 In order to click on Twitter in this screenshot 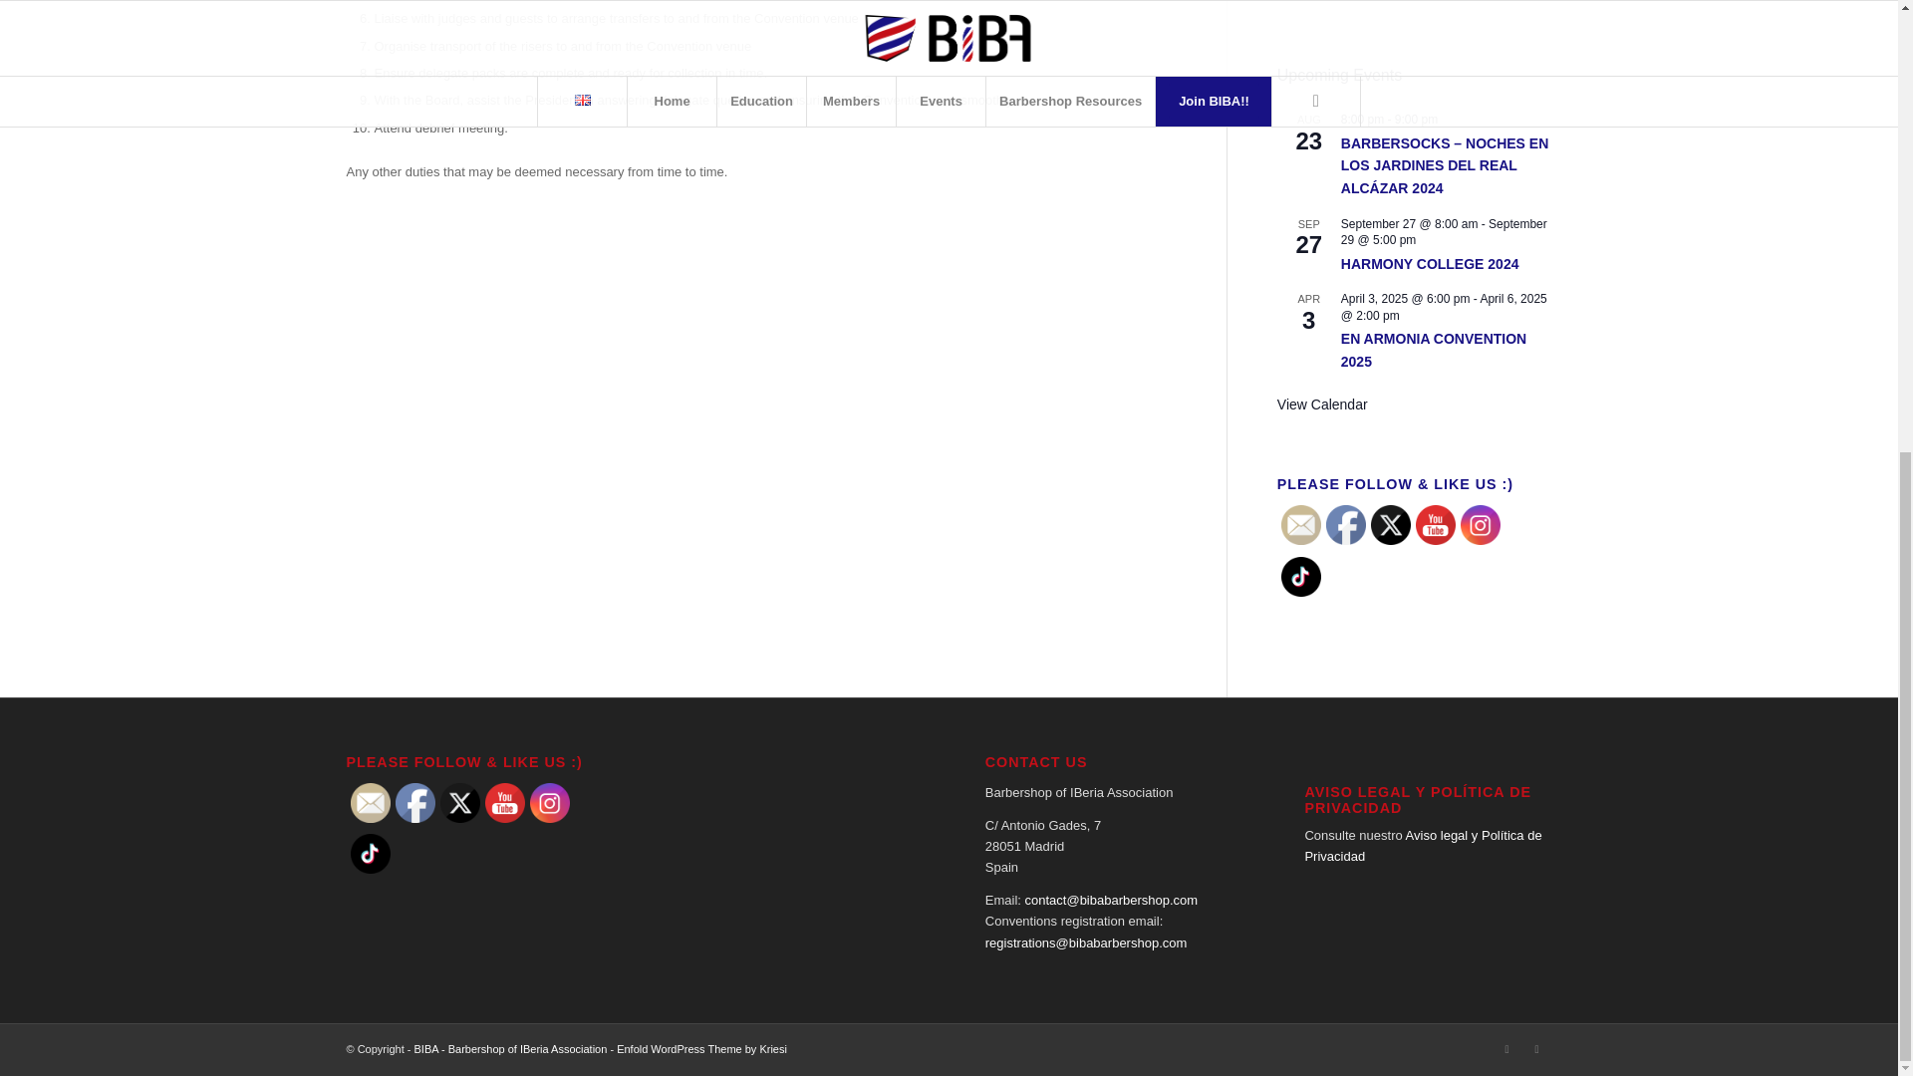, I will do `click(1391, 524)`.